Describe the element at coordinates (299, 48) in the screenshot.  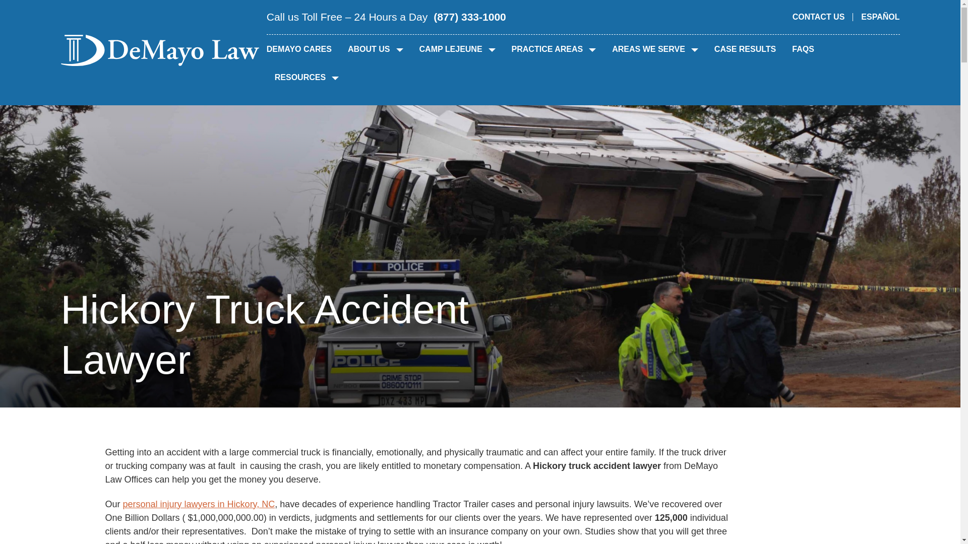
I see `DEMAYO CARES` at that location.